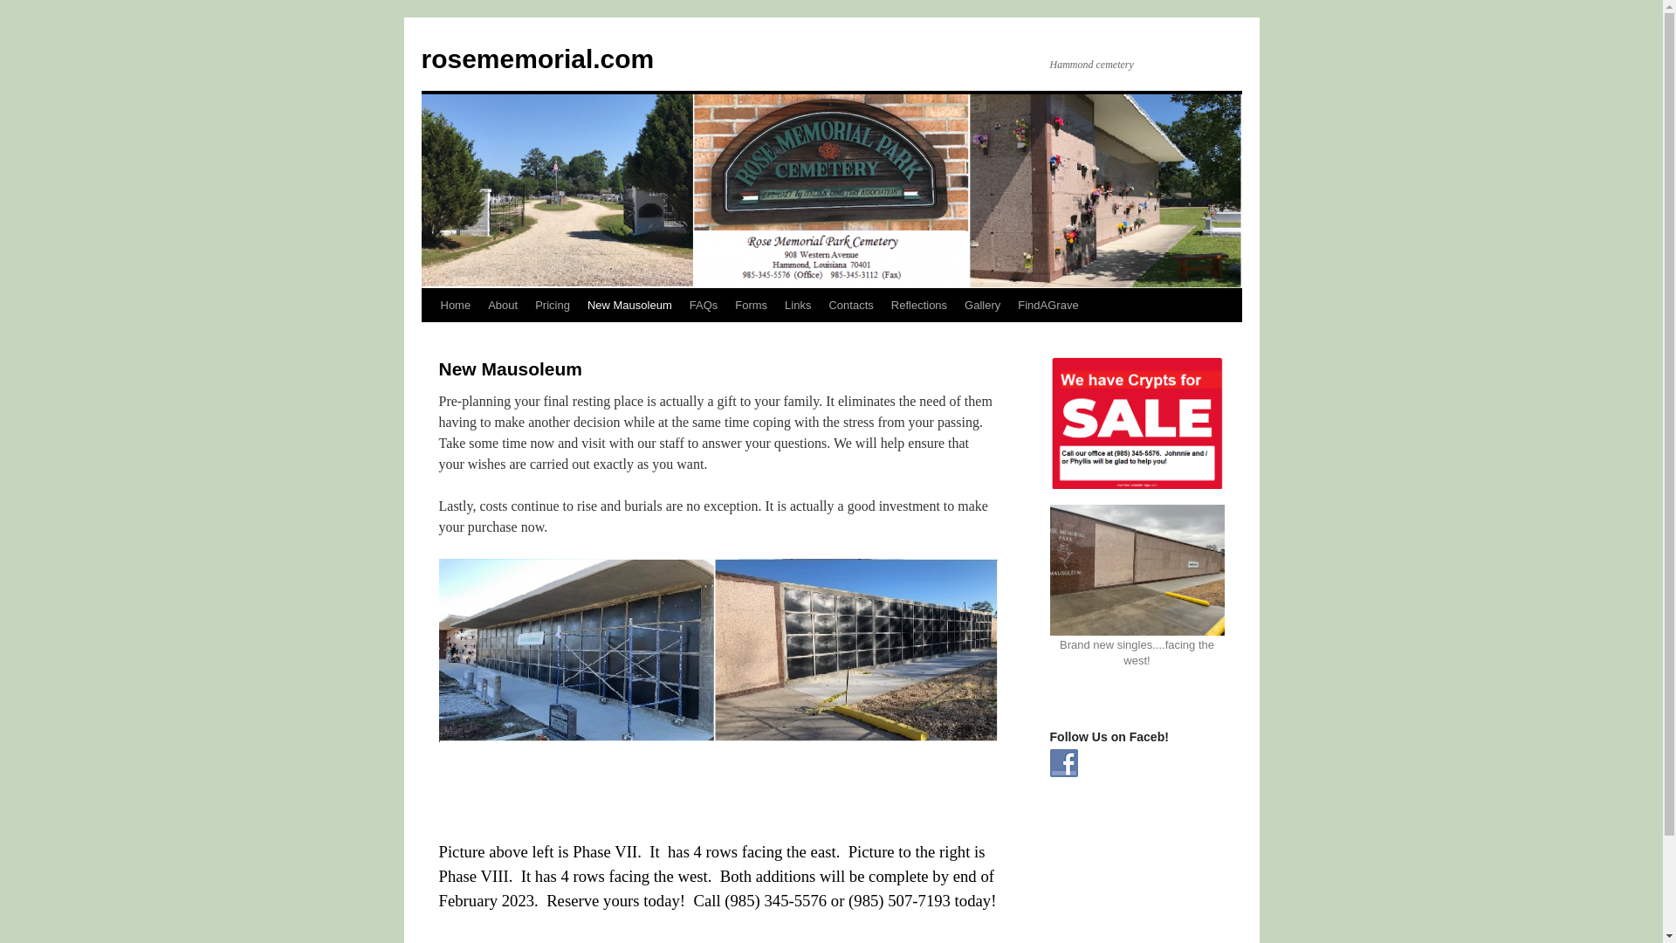 The width and height of the screenshot is (1676, 943). Describe the element at coordinates (751, 306) in the screenshot. I see `Forms` at that location.